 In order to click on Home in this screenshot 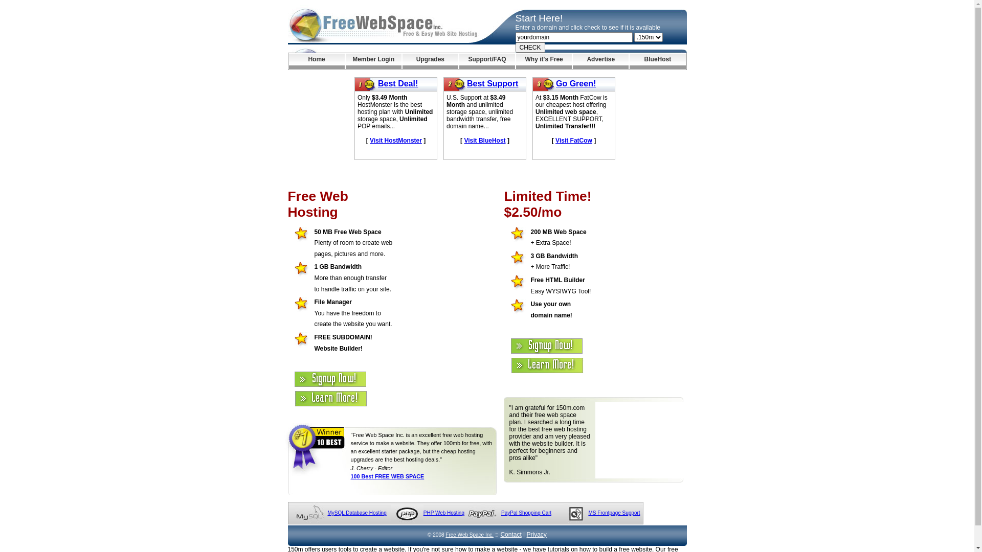, I will do `click(316, 61)`.